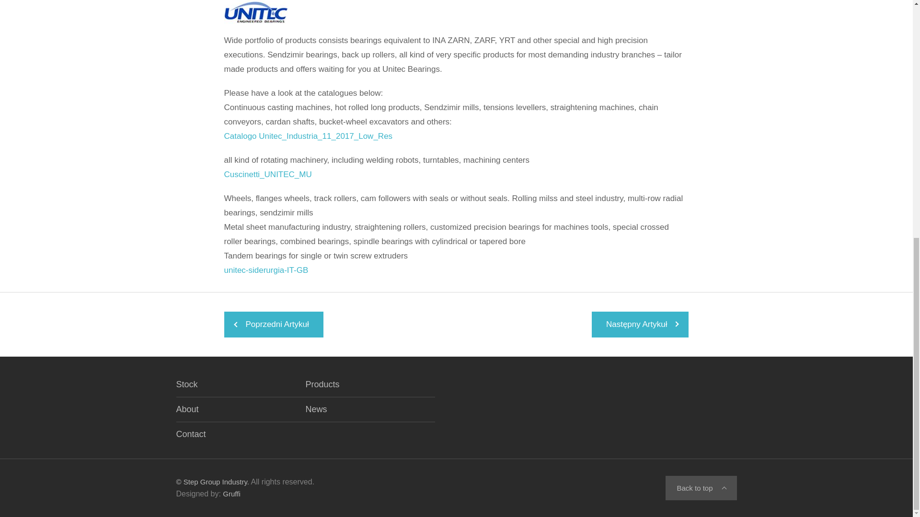 Image resolution: width=920 pixels, height=517 pixels. I want to click on Contact, so click(191, 435).